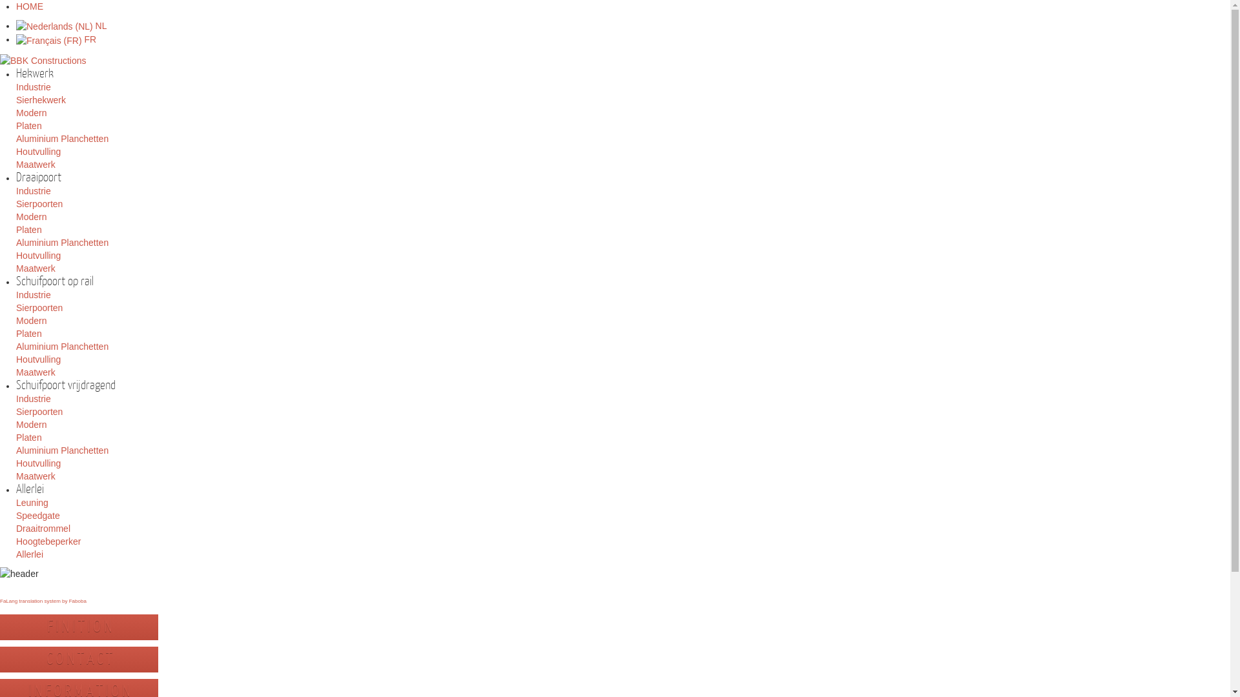 The image size is (1240, 697). I want to click on Maatwerk, so click(36, 476).